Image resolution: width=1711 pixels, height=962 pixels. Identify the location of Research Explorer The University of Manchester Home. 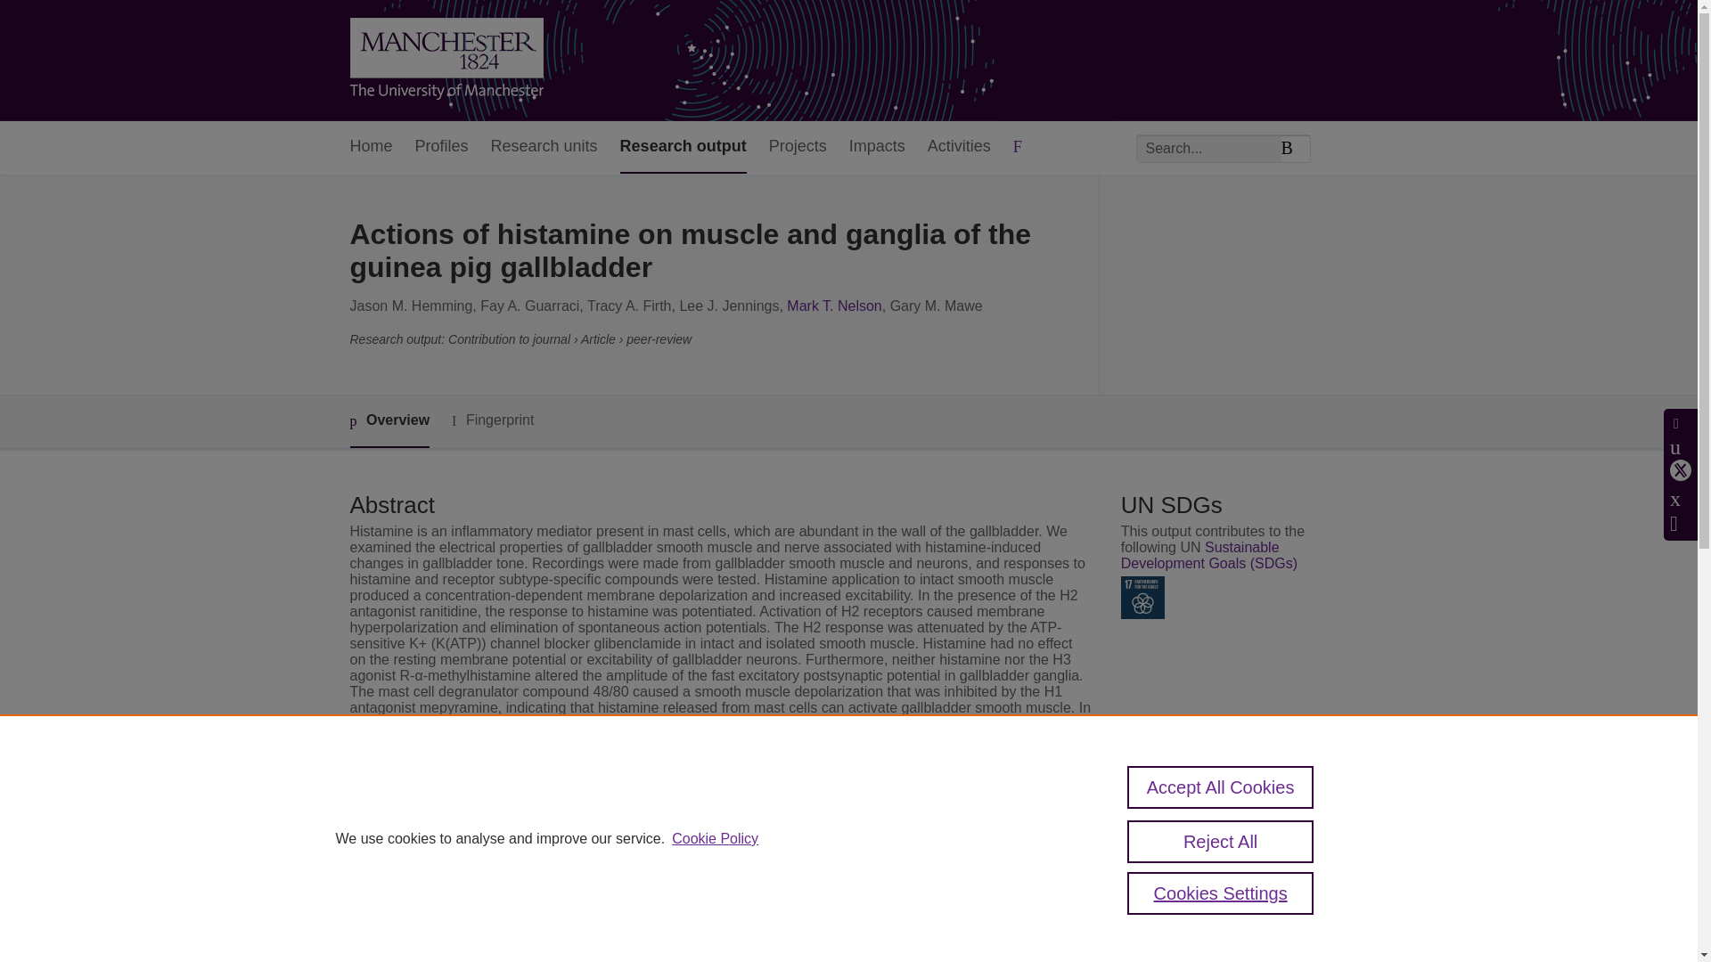
(446, 61).